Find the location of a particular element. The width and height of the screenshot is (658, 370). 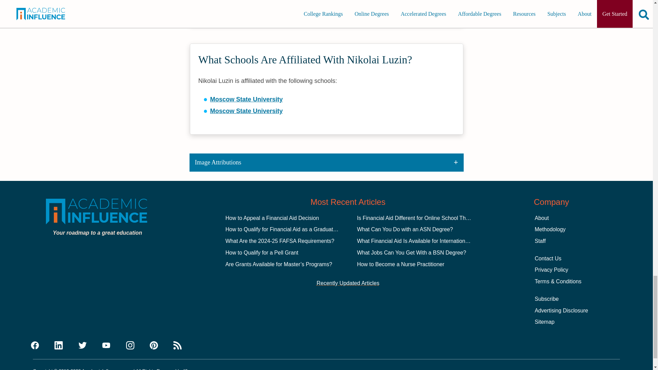

Moscow State University is located at coordinates (246, 111).